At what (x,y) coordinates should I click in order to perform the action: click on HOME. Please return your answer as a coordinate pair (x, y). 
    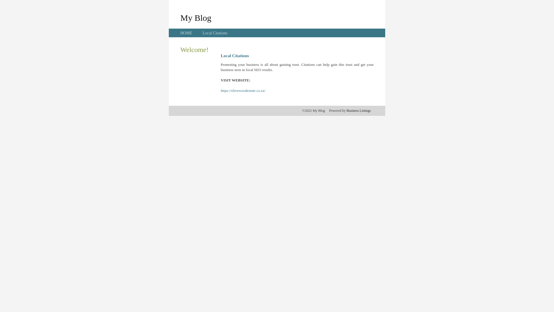
    Looking at the image, I should click on (186, 33).